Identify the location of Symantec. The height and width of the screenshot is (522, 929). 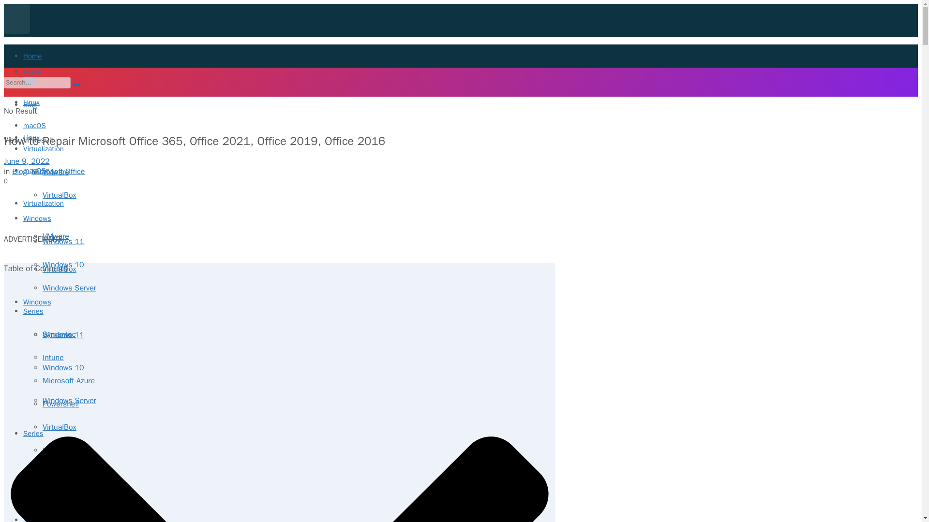
(59, 334).